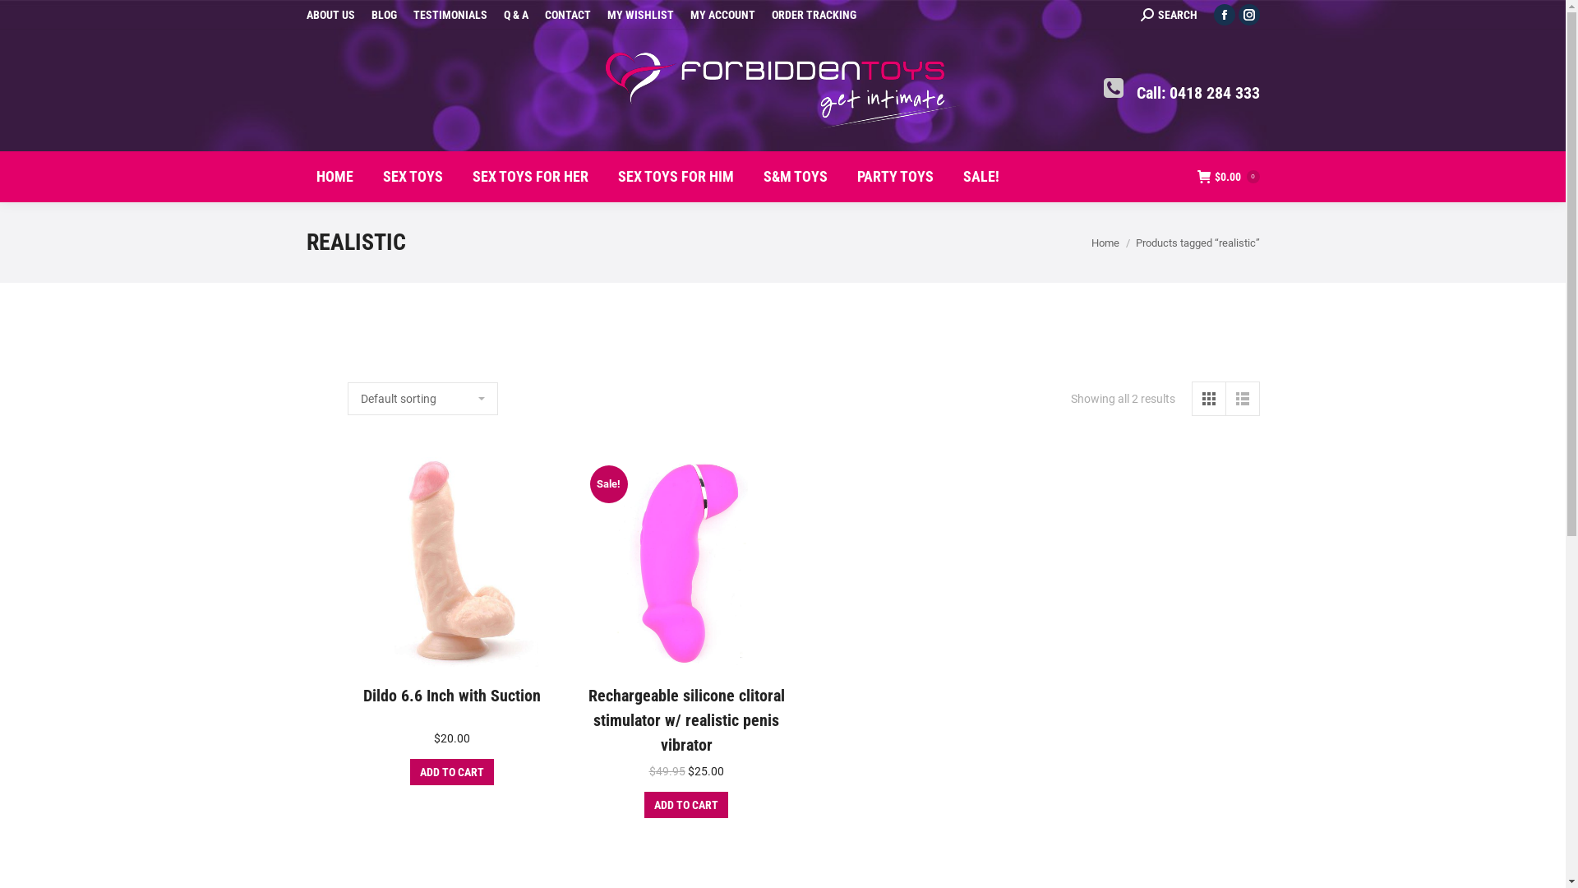  I want to click on SEX TOYS FOR HIM, so click(676, 177).